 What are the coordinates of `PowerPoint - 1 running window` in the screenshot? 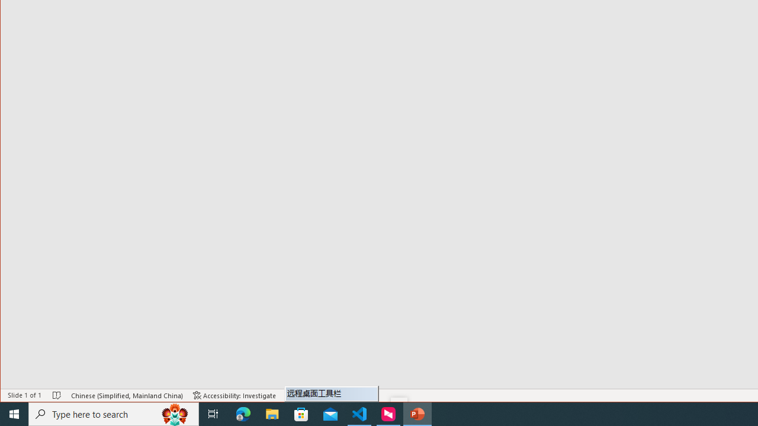 It's located at (417, 414).